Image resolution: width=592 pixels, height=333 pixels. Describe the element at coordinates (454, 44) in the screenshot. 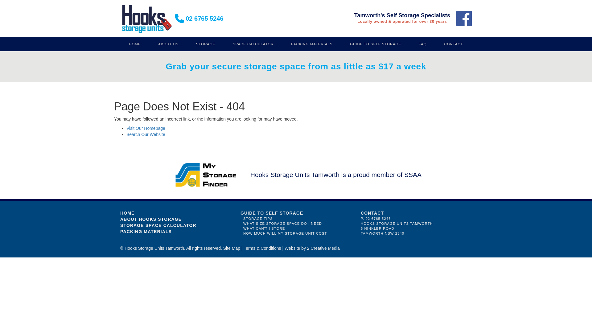

I see `CONTACT` at that location.